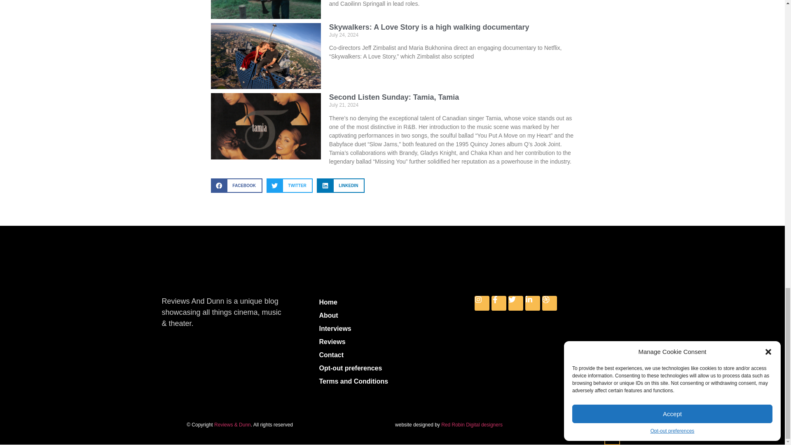 This screenshot has height=445, width=791. I want to click on Skywalkers: A Love Story is a high walking documentary, so click(429, 27).